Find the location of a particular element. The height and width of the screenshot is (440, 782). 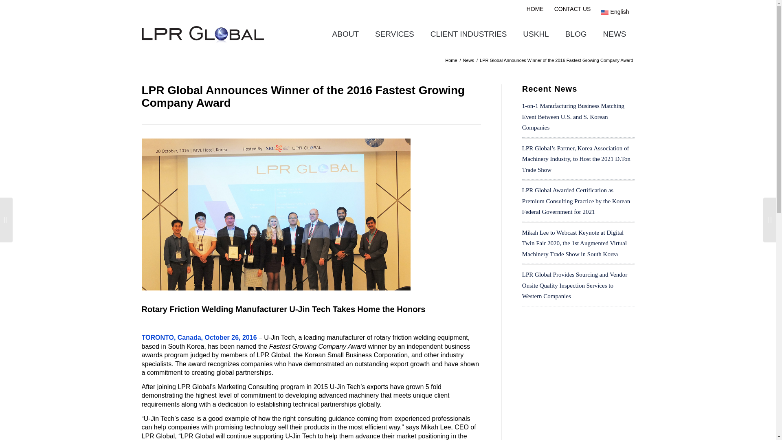

CLIENT INDUSTRIES is located at coordinates (468, 34).